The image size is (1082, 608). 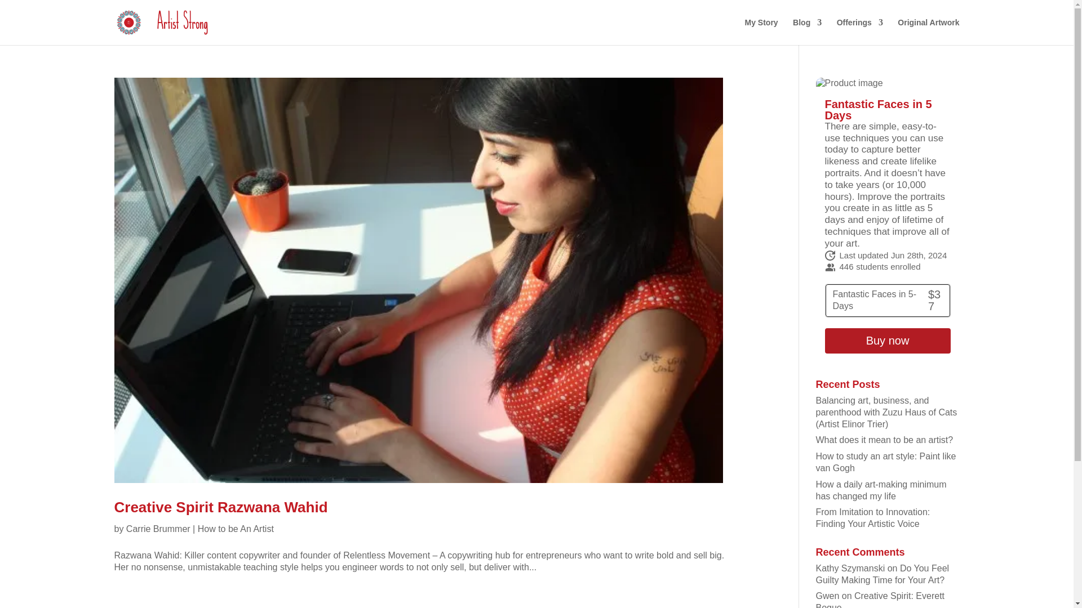 I want to click on Posts by Carrie Brummer, so click(x=158, y=529).